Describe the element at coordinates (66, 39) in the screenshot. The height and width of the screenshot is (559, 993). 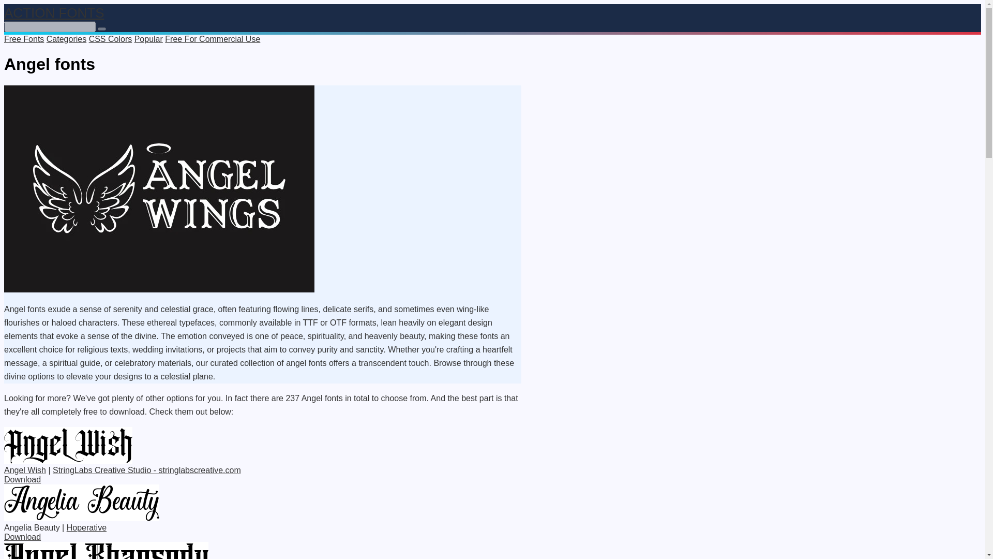
I see `Categories` at that location.